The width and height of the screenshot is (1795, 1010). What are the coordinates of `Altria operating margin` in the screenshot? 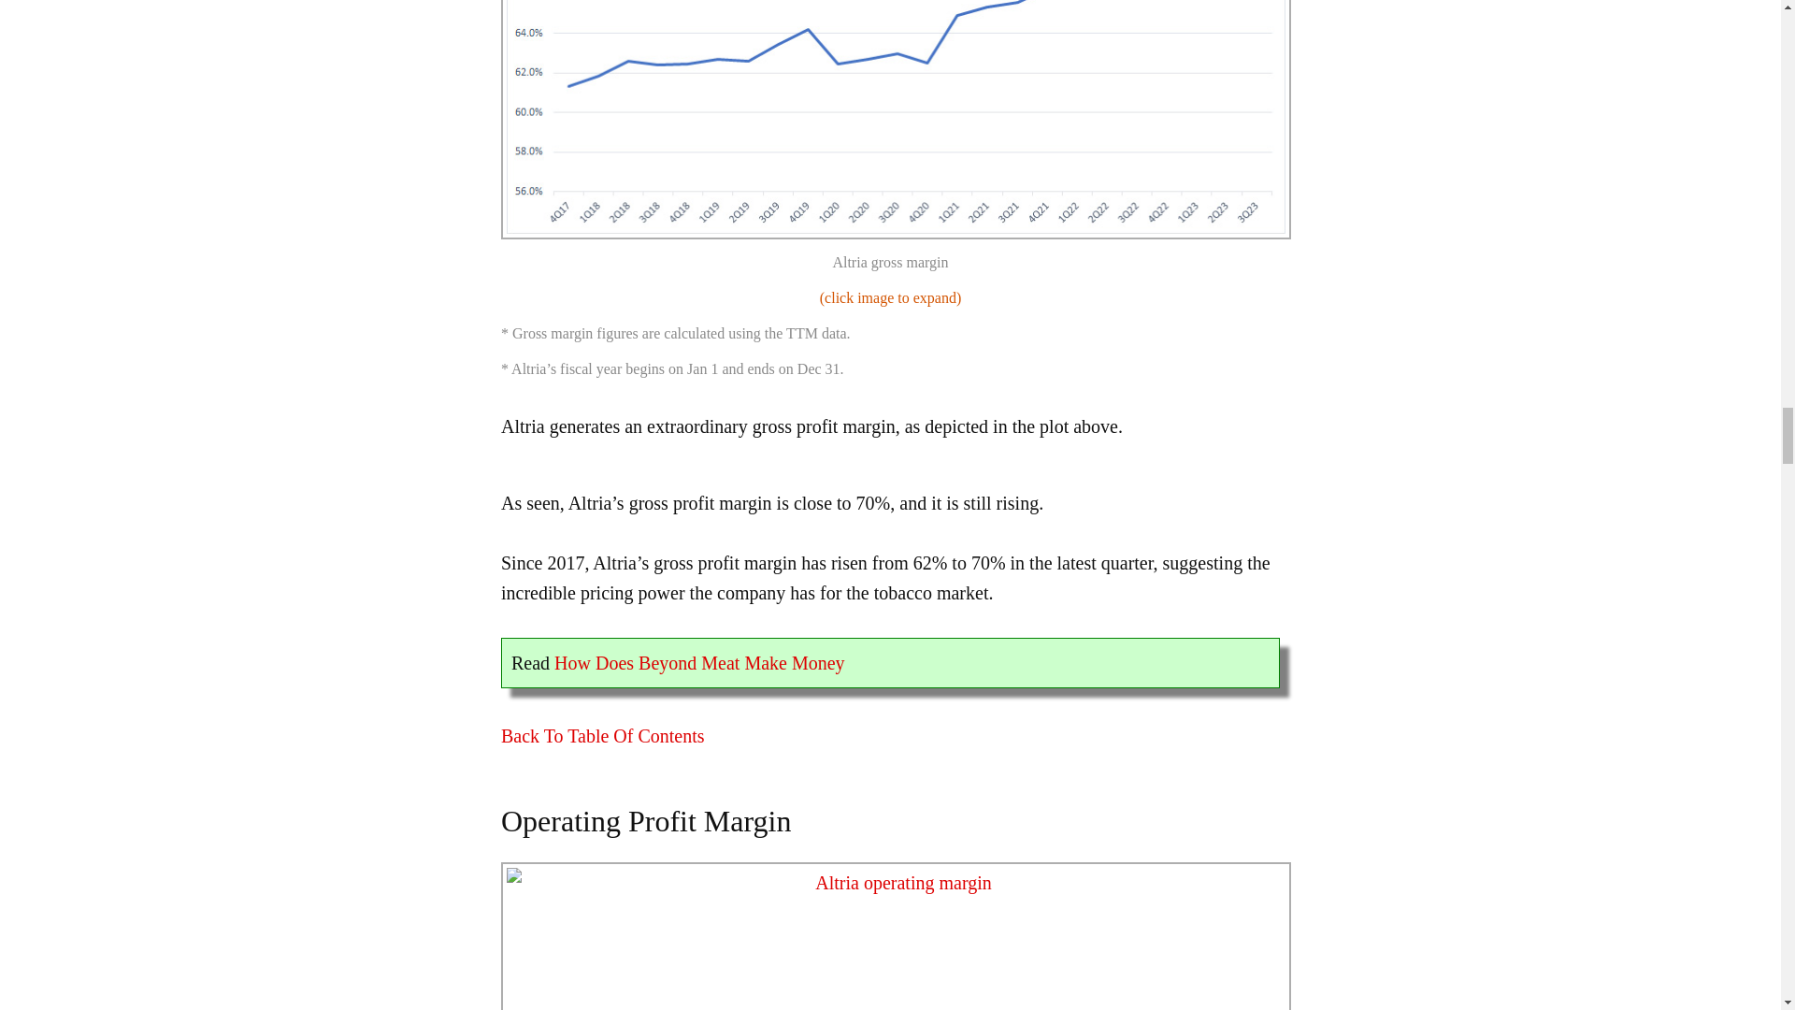 It's located at (896, 936).